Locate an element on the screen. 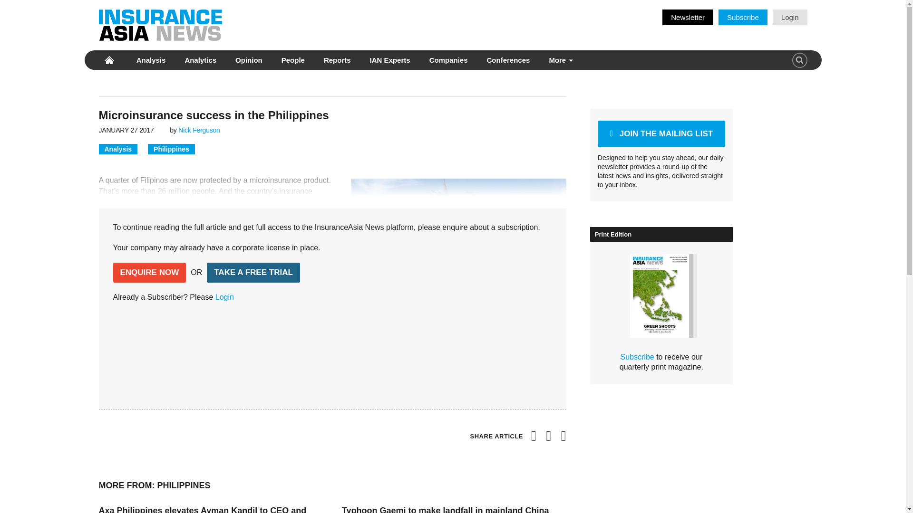 Image resolution: width=913 pixels, height=513 pixels. IAN Experts is located at coordinates (390, 60).